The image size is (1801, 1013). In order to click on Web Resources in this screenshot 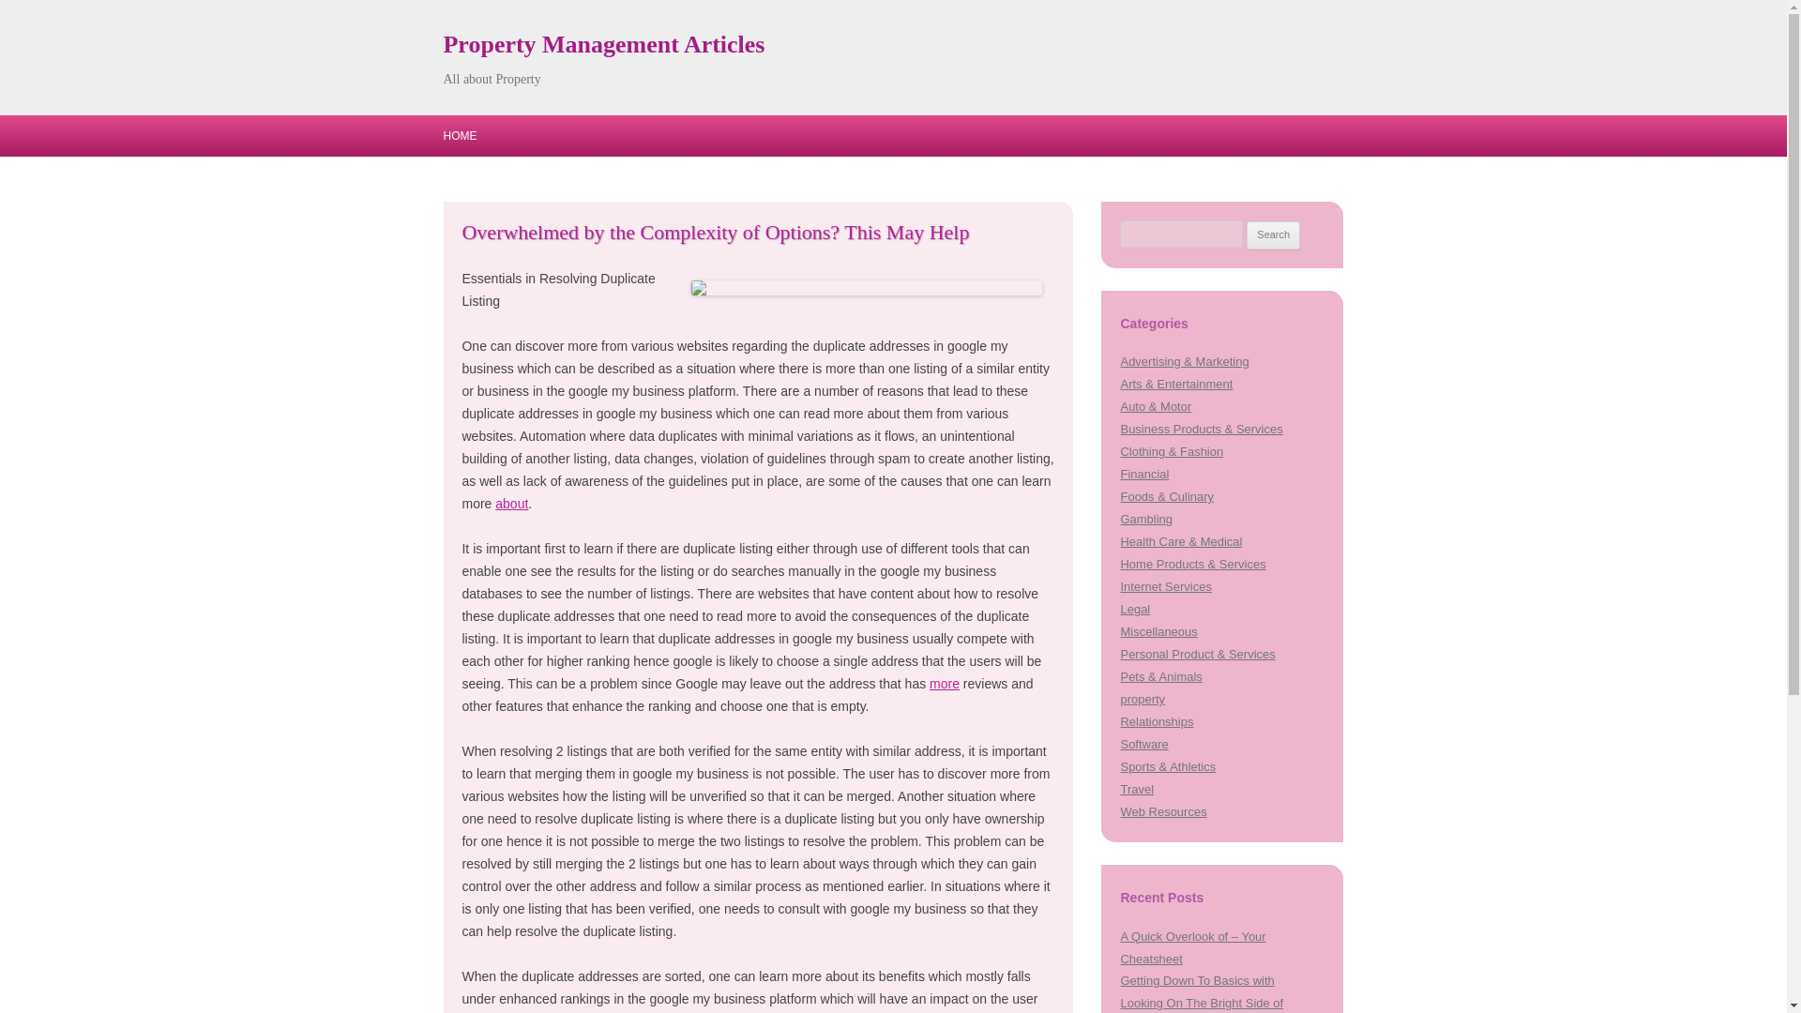, I will do `click(1163, 810)`.